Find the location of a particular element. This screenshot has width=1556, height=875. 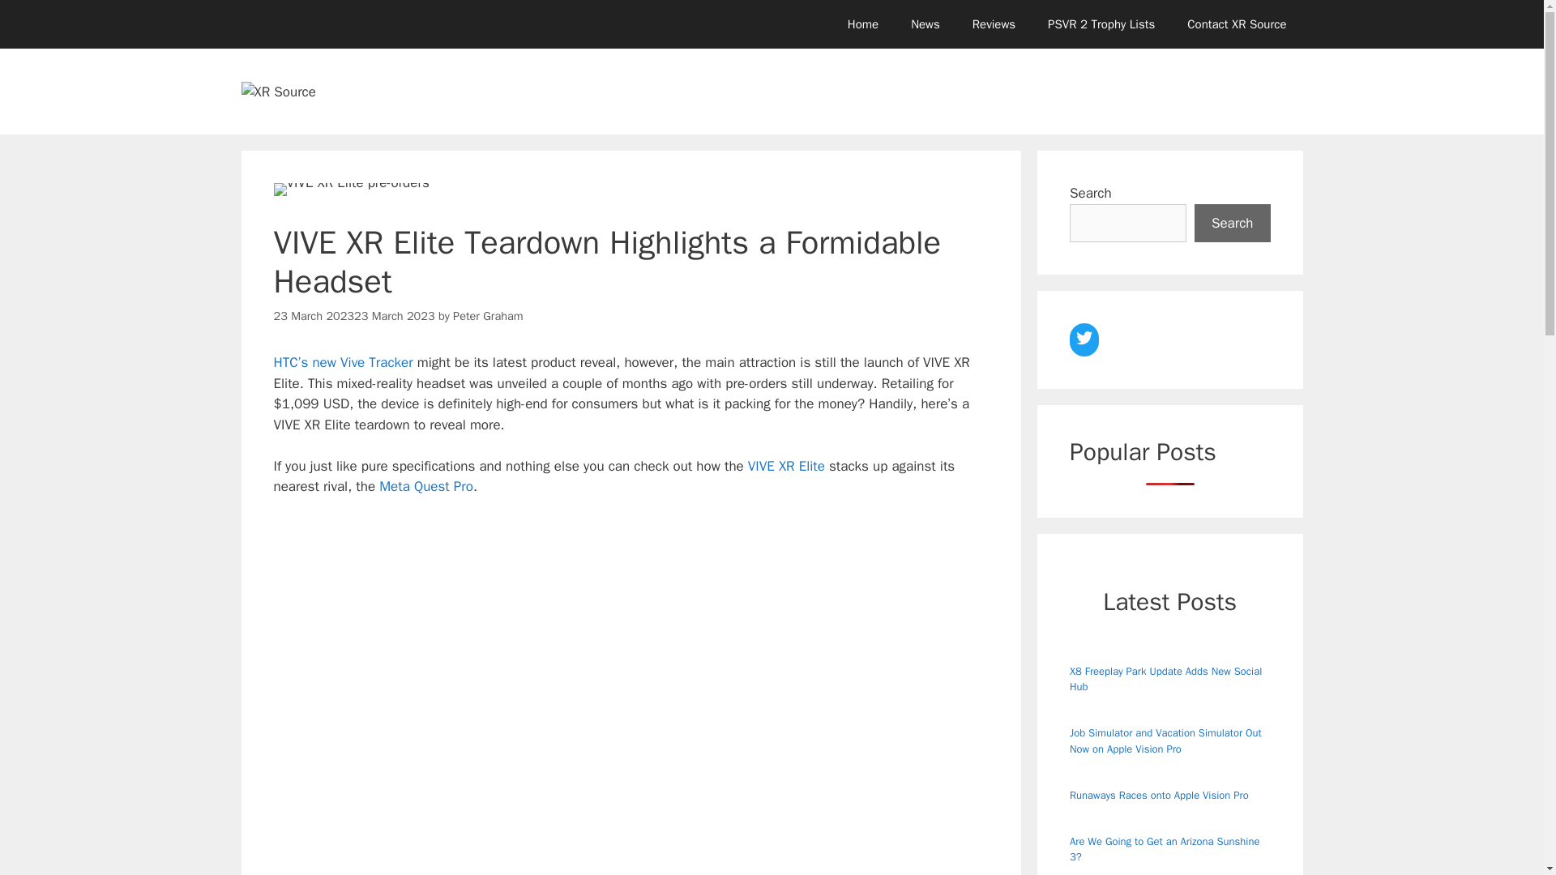

View all posts by Peter Graham is located at coordinates (488, 316).